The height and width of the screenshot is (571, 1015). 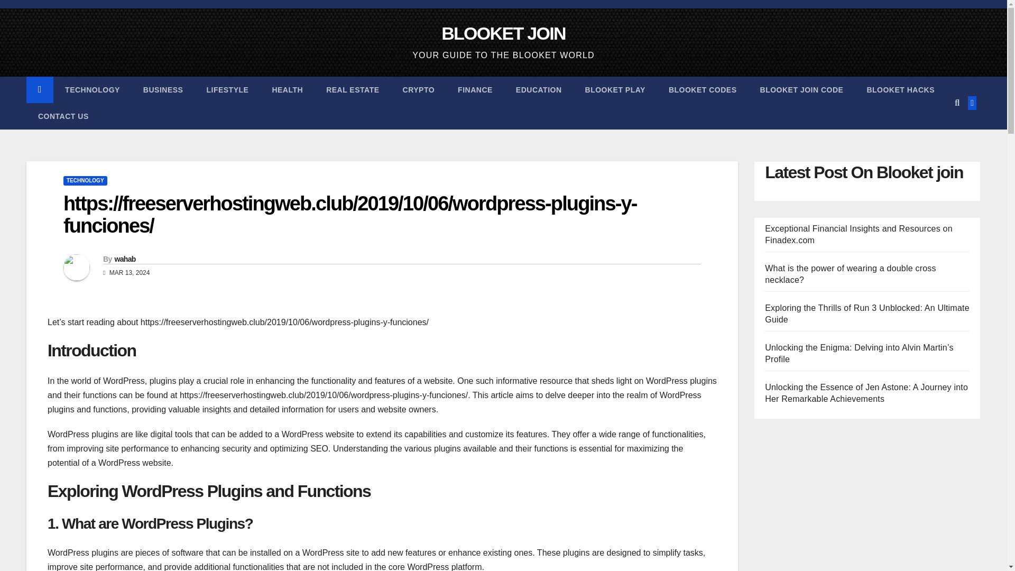 I want to click on FINANCE, so click(x=475, y=90).